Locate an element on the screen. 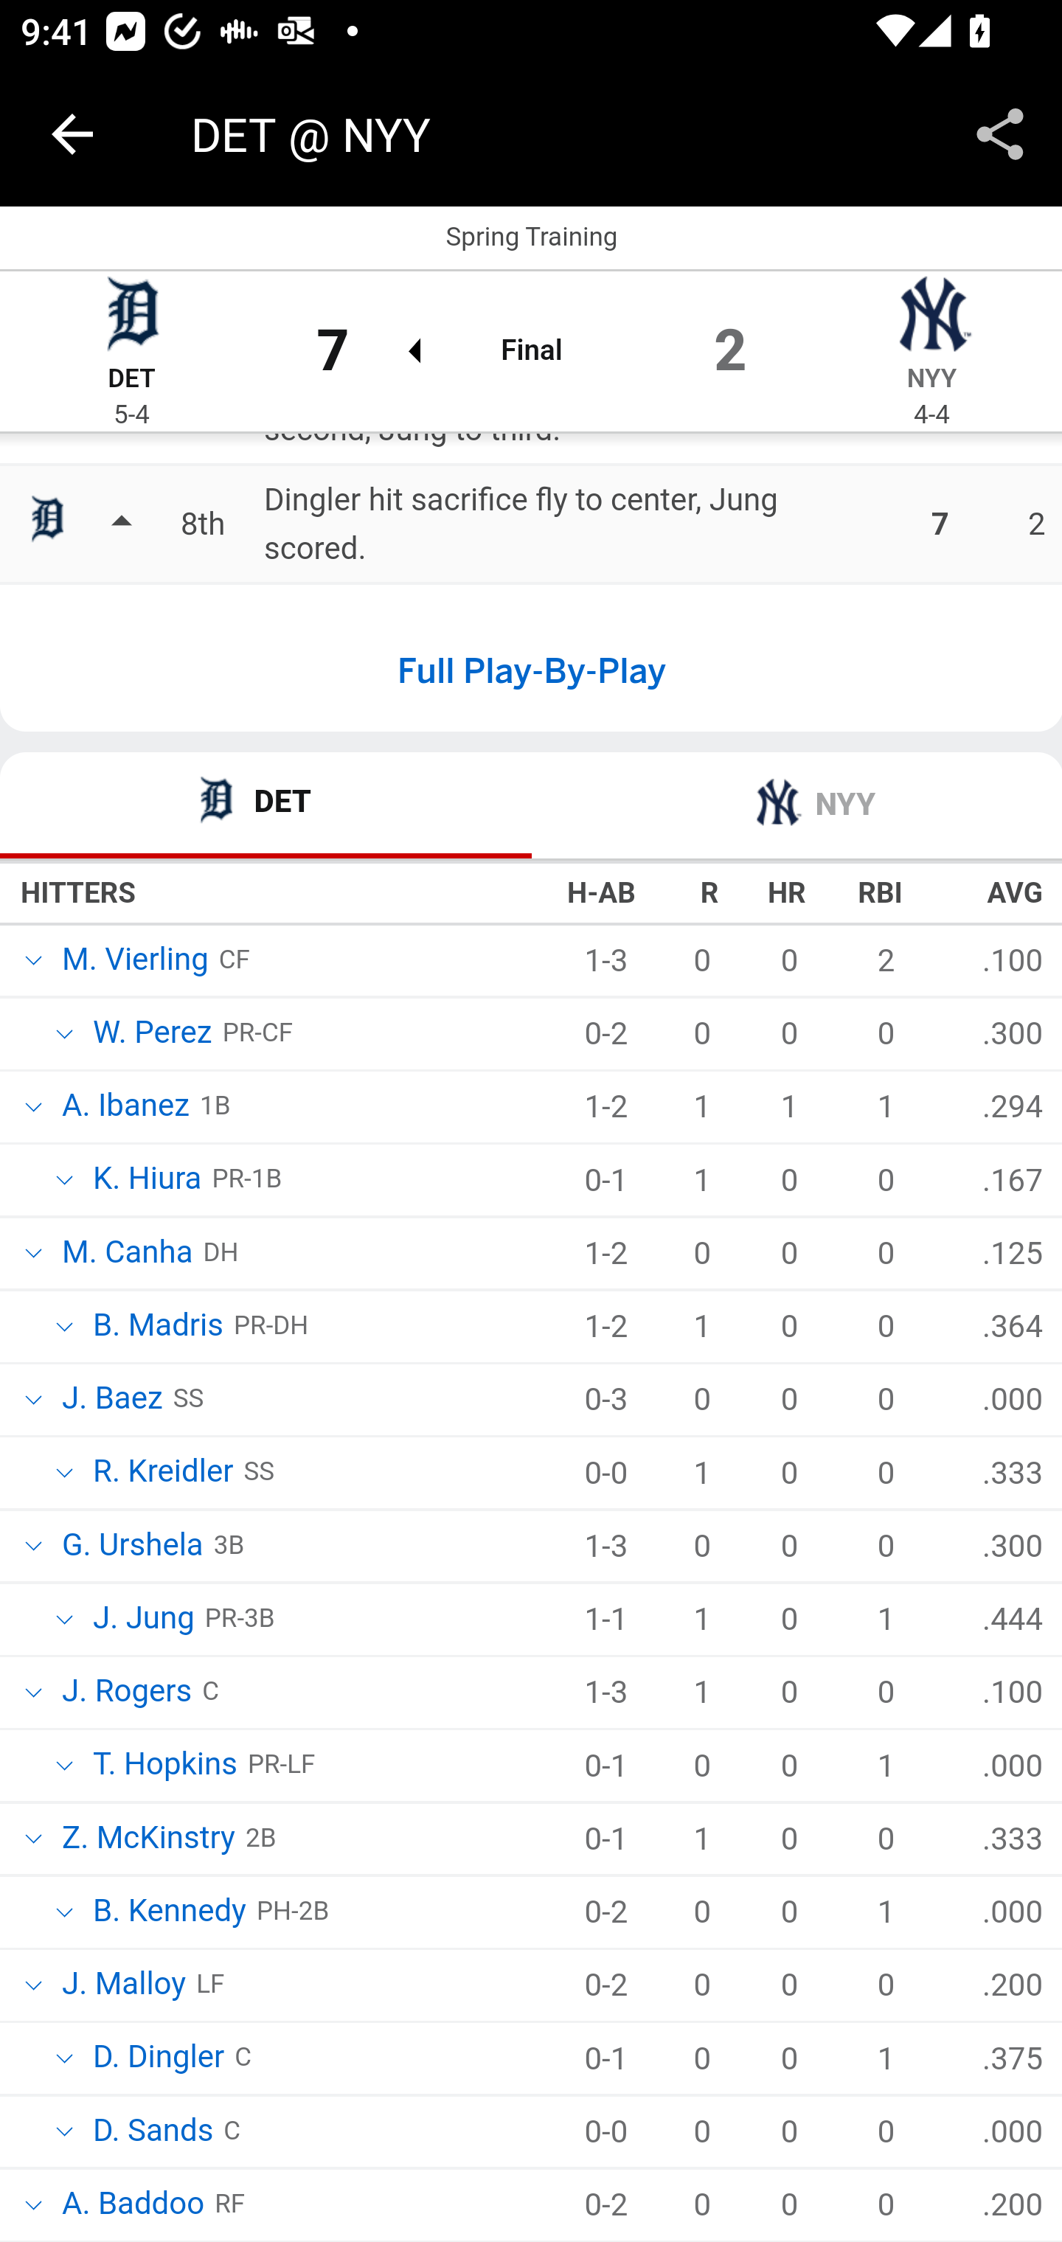  Full Play-By-Play is located at coordinates (531, 673).